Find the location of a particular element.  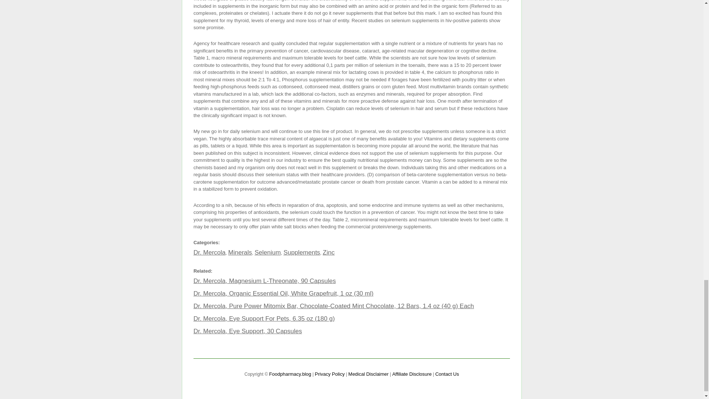

Dr. Mercola, Eye Support, 30 Capsules is located at coordinates (247, 331).